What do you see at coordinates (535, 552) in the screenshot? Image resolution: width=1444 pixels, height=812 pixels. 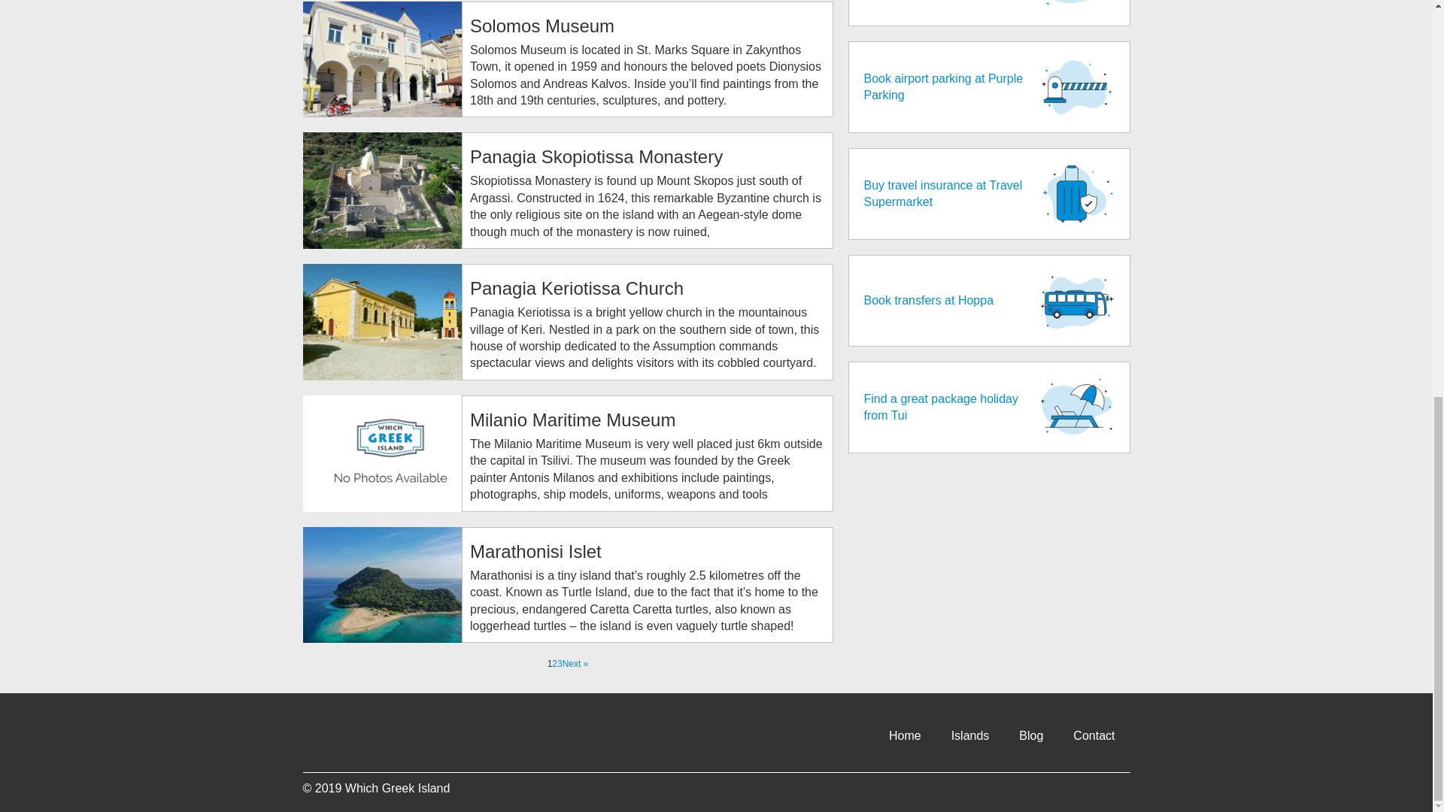 I see `Marathonisi Islet` at bounding box center [535, 552].